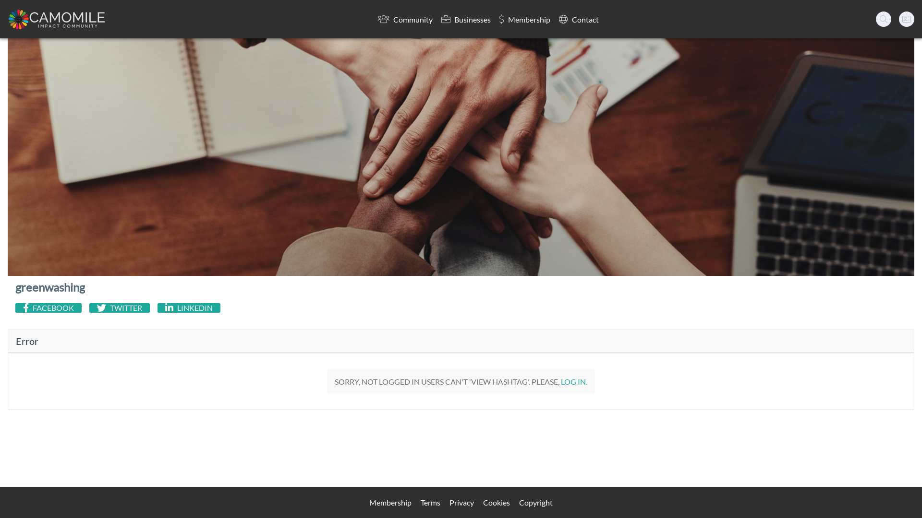 The image size is (922, 518). I want to click on Membership, so click(525, 19).